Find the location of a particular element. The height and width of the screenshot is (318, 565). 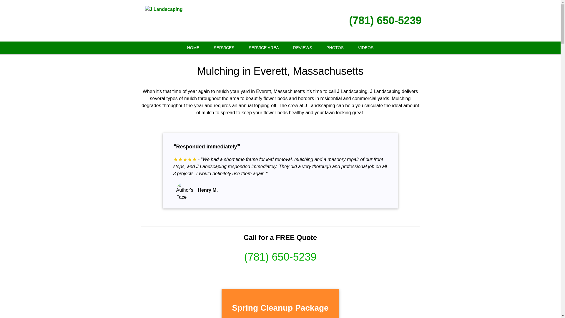

SERVICES is located at coordinates (224, 48).